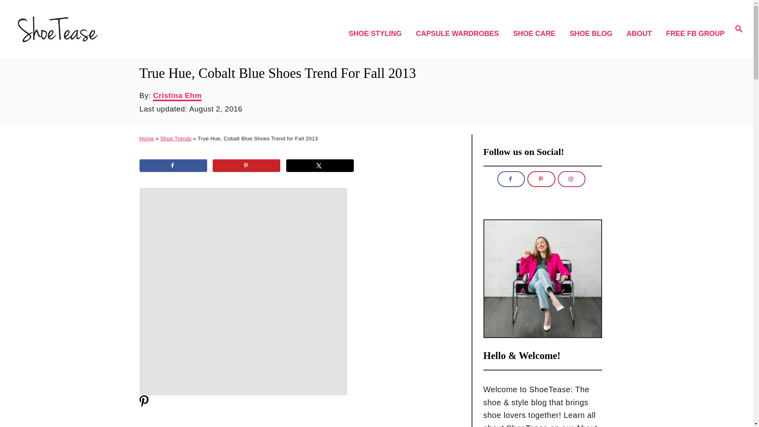 This screenshot has height=427, width=759. What do you see at coordinates (738, 28) in the screenshot?
I see `Magnifying Glass` at bounding box center [738, 28].